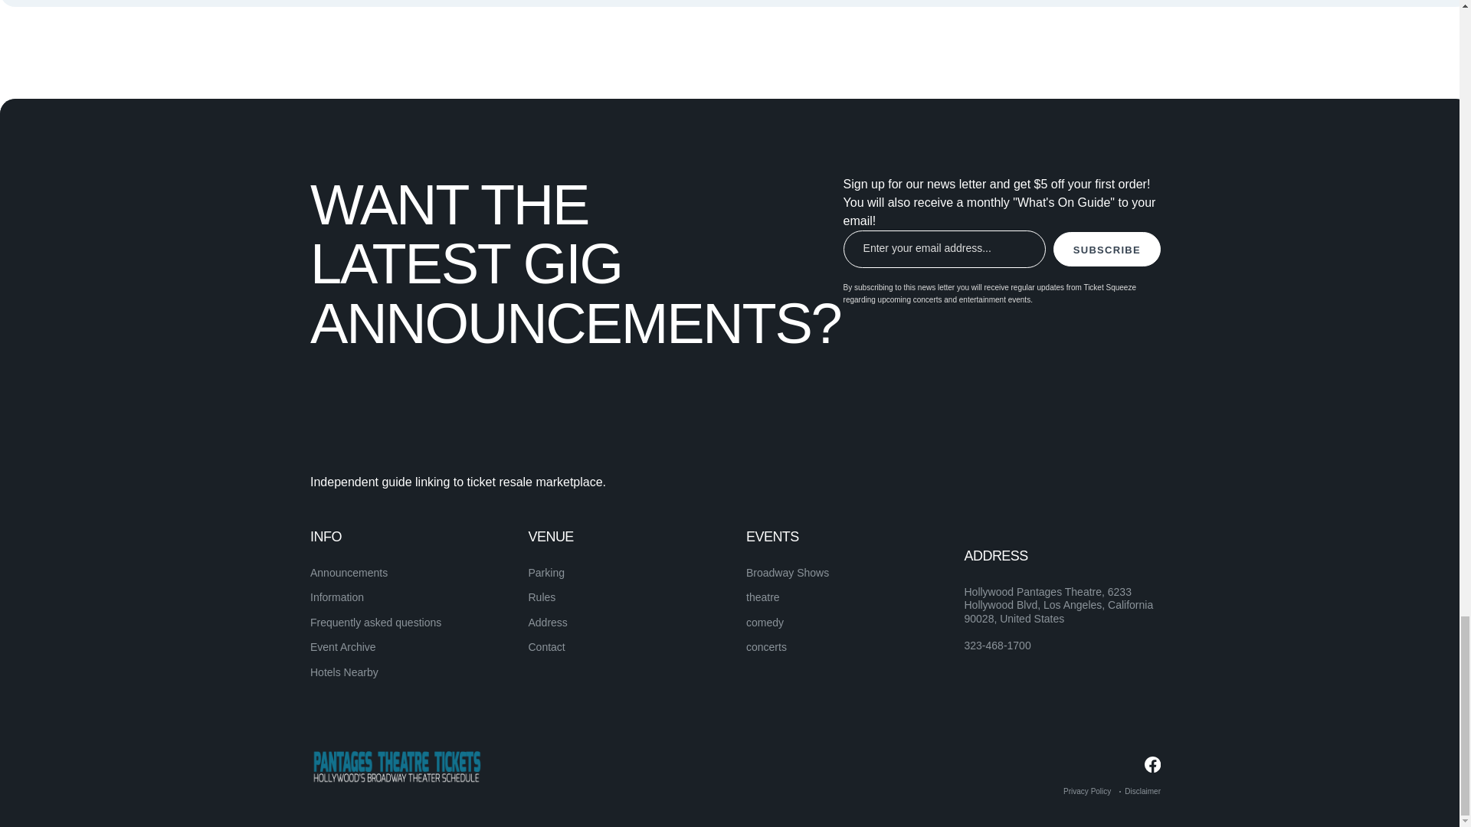 This screenshot has height=827, width=1471. Describe the element at coordinates (375, 622) in the screenshot. I see `Frequently asked questions` at that location.